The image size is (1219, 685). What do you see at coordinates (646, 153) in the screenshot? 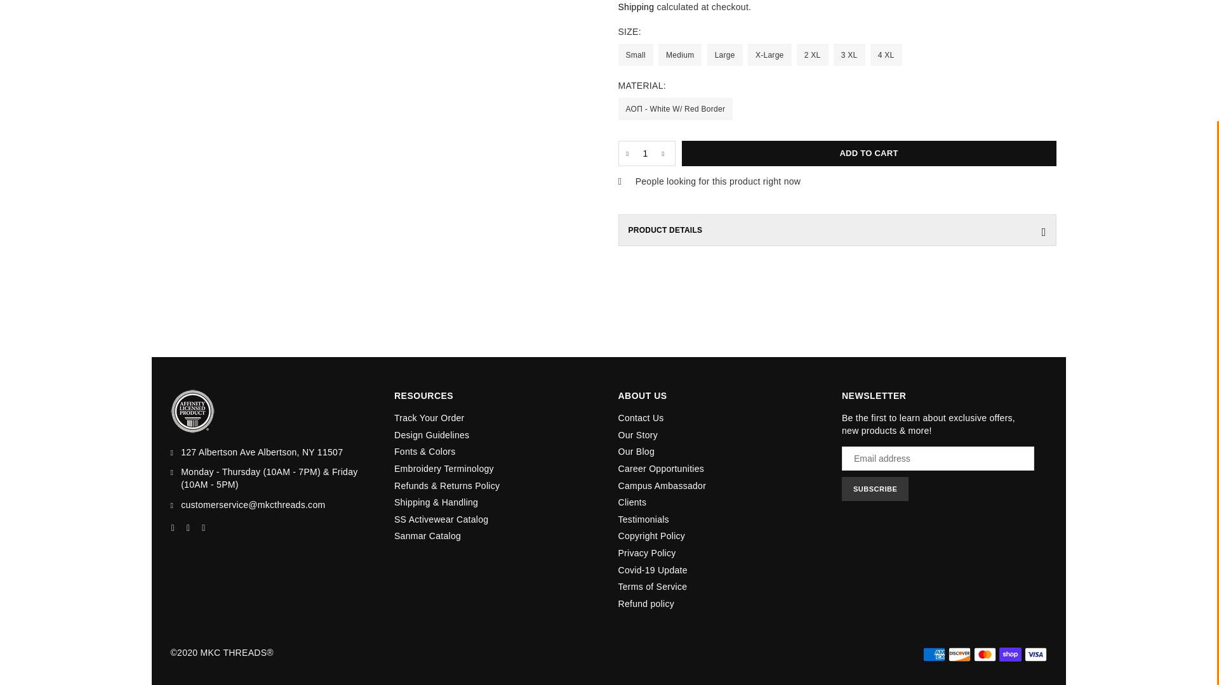
I see `Quantity` at bounding box center [646, 153].